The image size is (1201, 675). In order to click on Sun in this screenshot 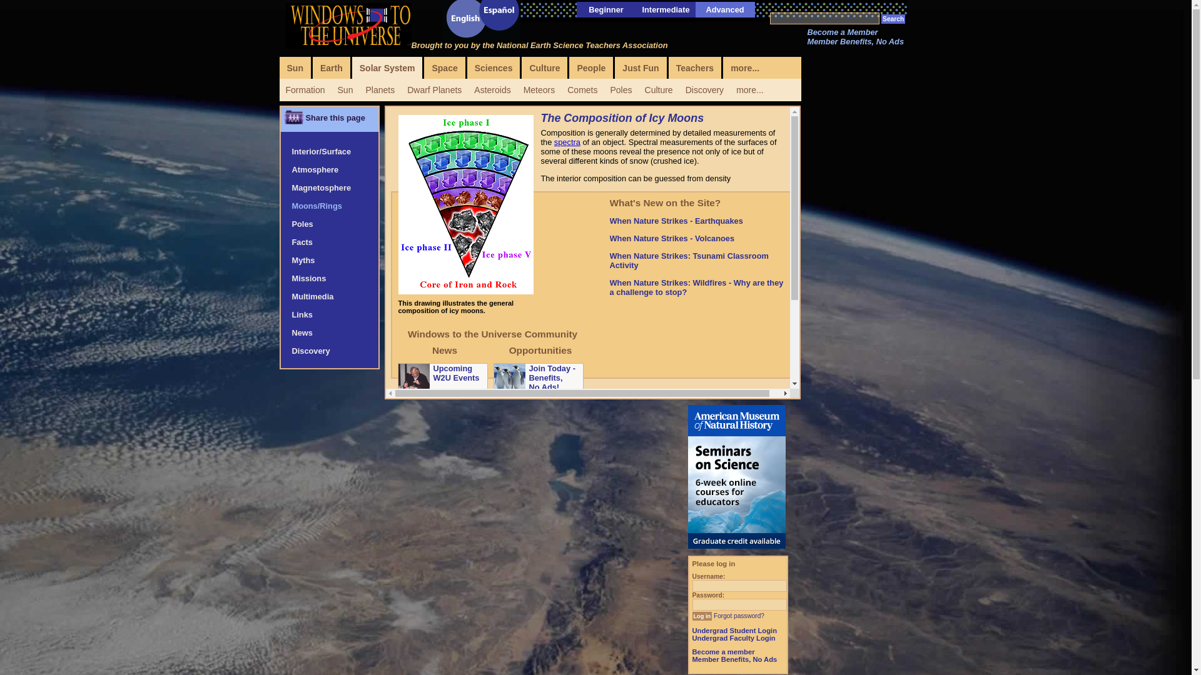, I will do `click(294, 67)`.